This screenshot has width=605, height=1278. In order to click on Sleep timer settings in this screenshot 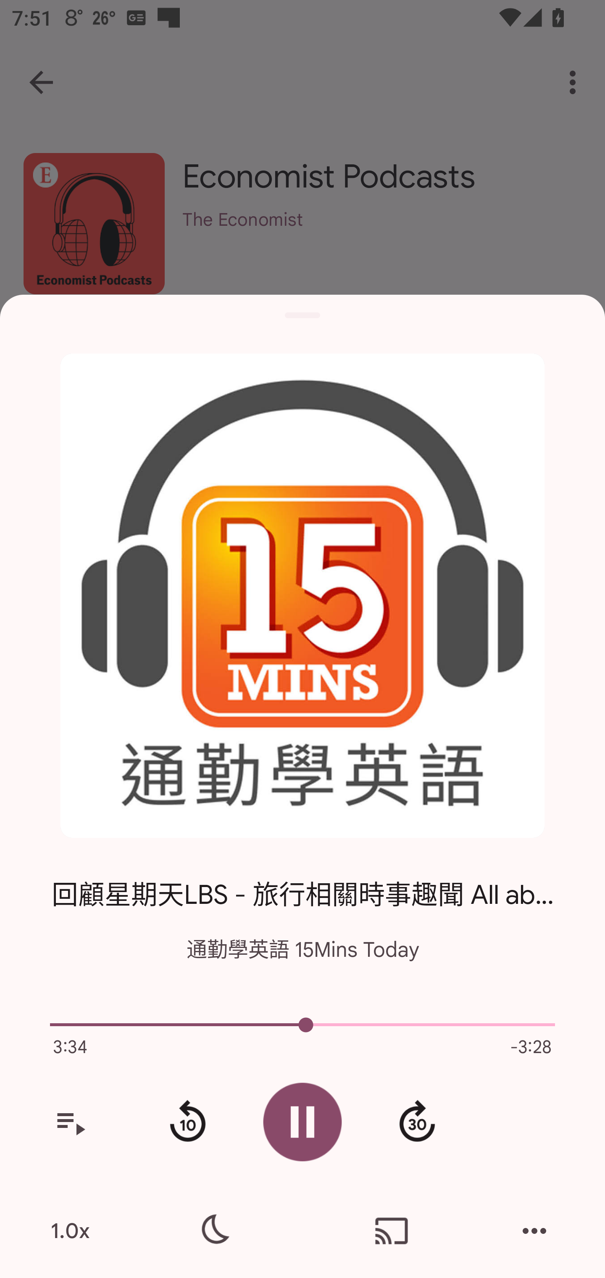, I will do `click(213, 1231)`.